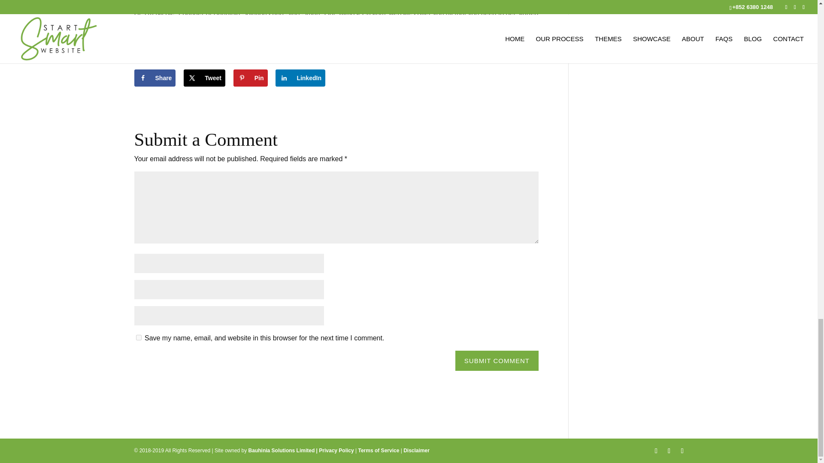  Describe the element at coordinates (154, 78) in the screenshot. I see `Share on Facebook` at that location.